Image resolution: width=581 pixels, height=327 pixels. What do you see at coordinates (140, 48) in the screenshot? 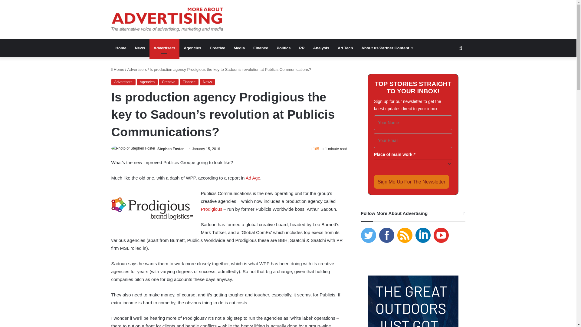
I see `News` at bounding box center [140, 48].